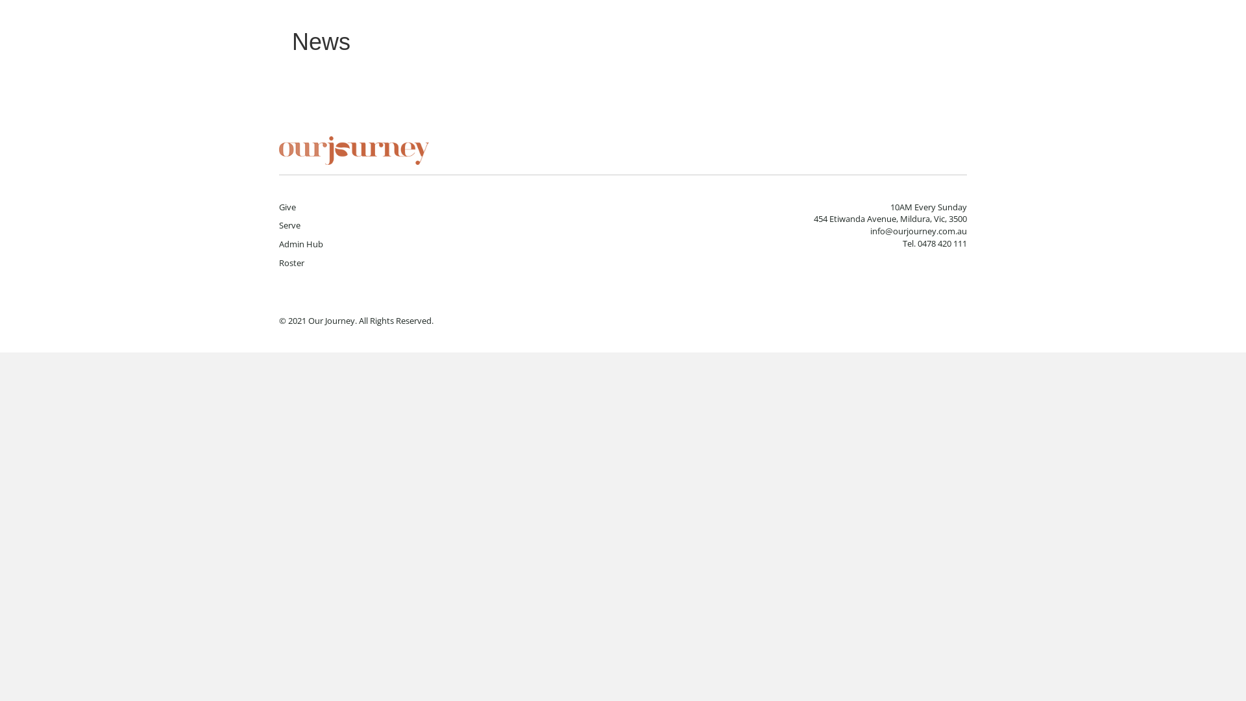  Describe the element at coordinates (287, 207) in the screenshot. I see `Give` at that location.